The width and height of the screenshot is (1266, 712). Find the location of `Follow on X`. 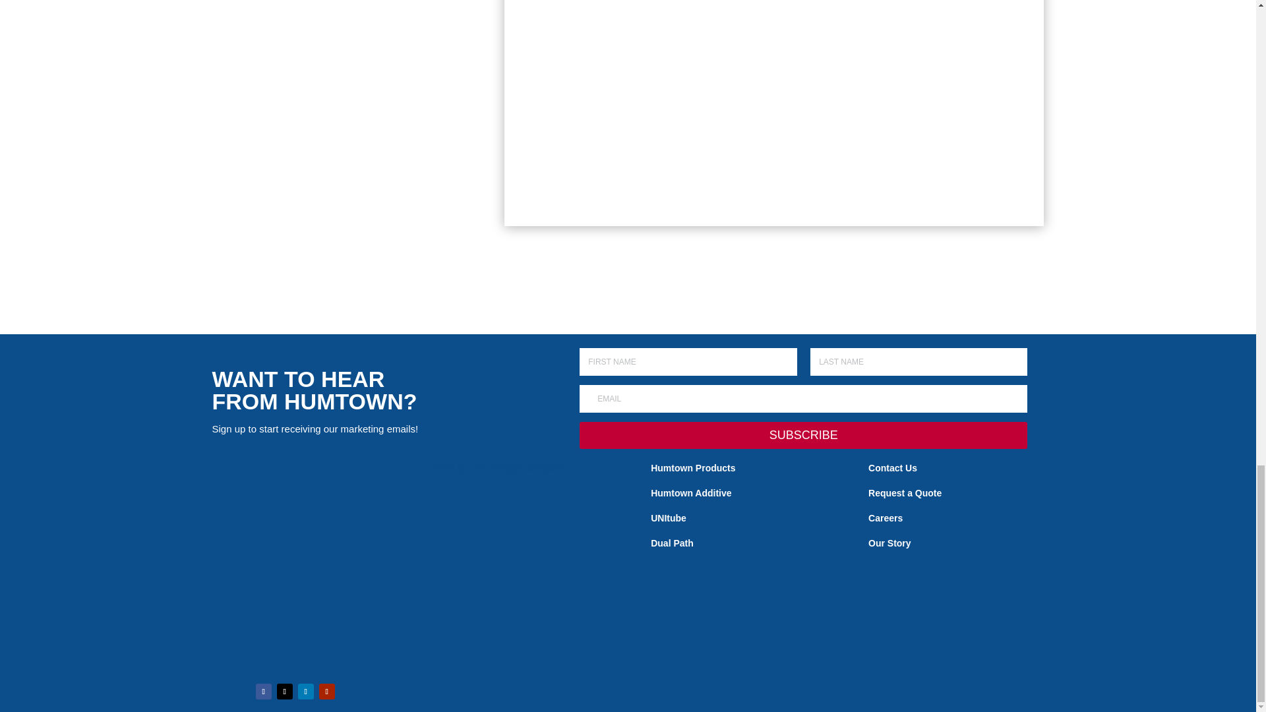

Follow on X is located at coordinates (285, 691).